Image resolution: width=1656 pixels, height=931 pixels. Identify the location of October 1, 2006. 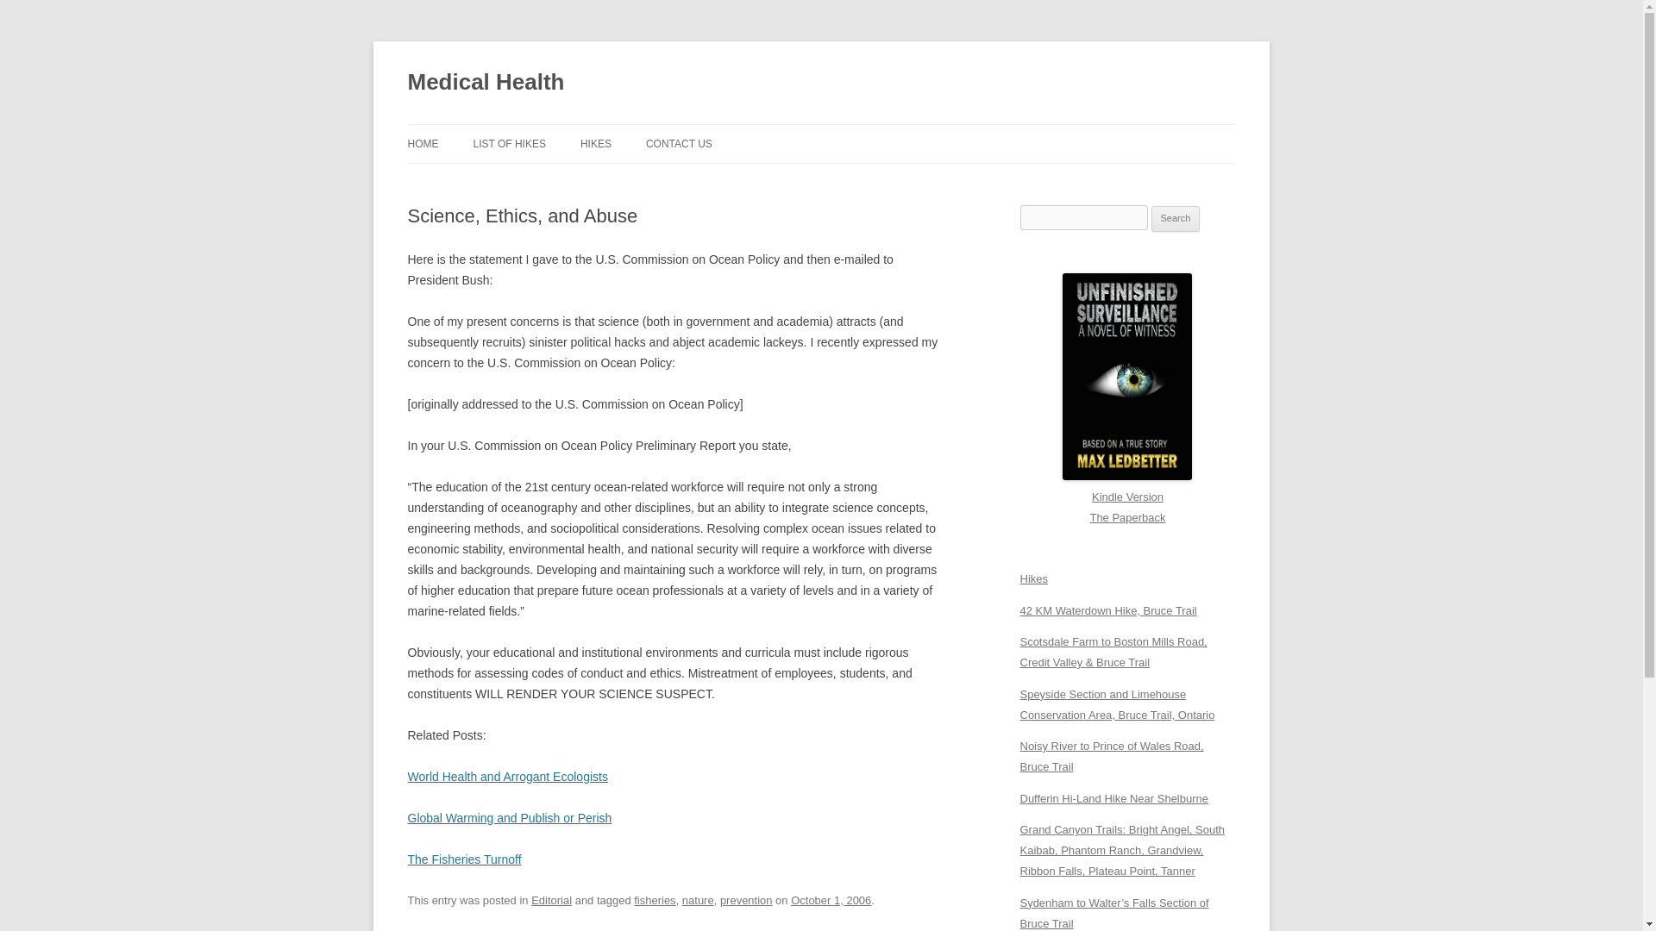
(831, 900).